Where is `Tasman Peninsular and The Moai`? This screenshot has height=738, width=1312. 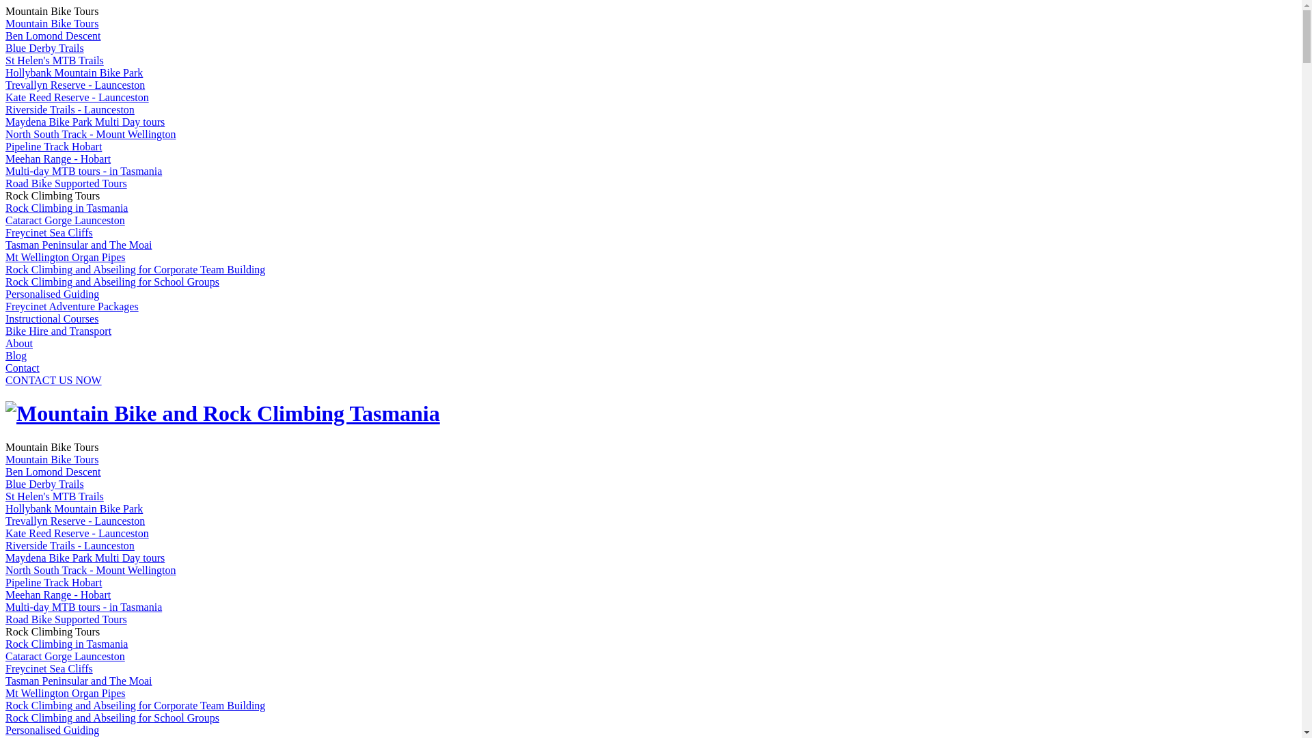 Tasman Peninsular and The Moai is located at coordinates (79, 245).